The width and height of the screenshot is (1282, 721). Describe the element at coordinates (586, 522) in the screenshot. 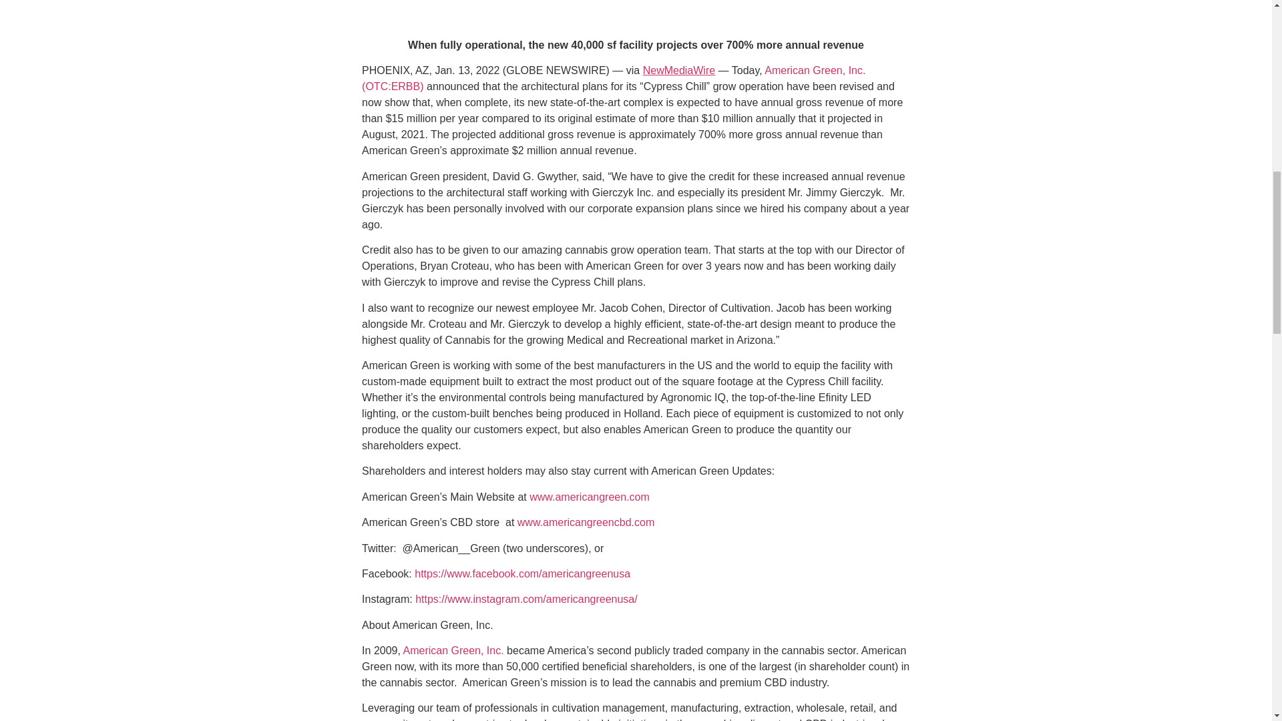

I see `www.americangreencbd.com` at that location.